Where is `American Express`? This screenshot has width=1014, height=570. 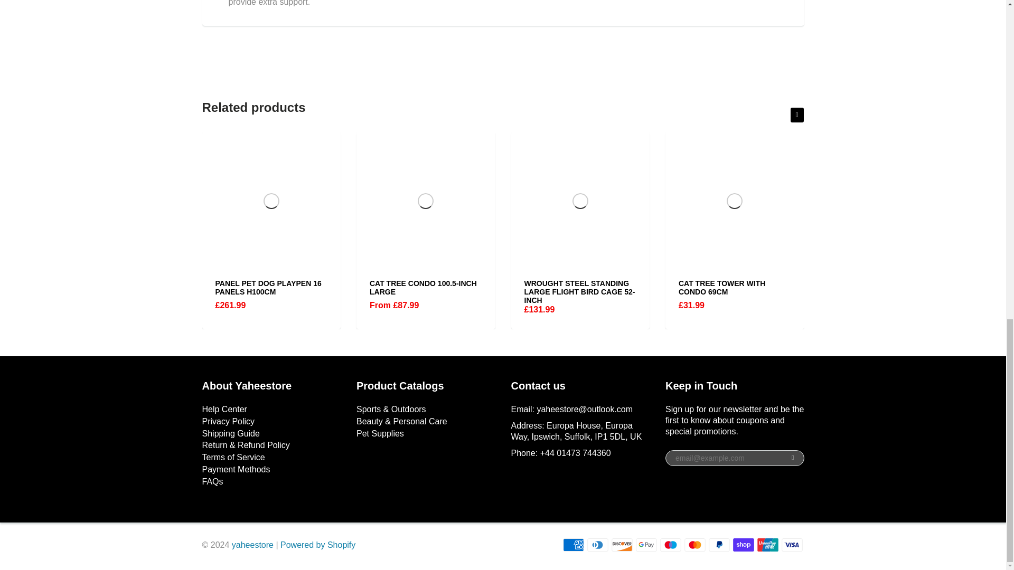
American Express is located at coordinates (573, 545).